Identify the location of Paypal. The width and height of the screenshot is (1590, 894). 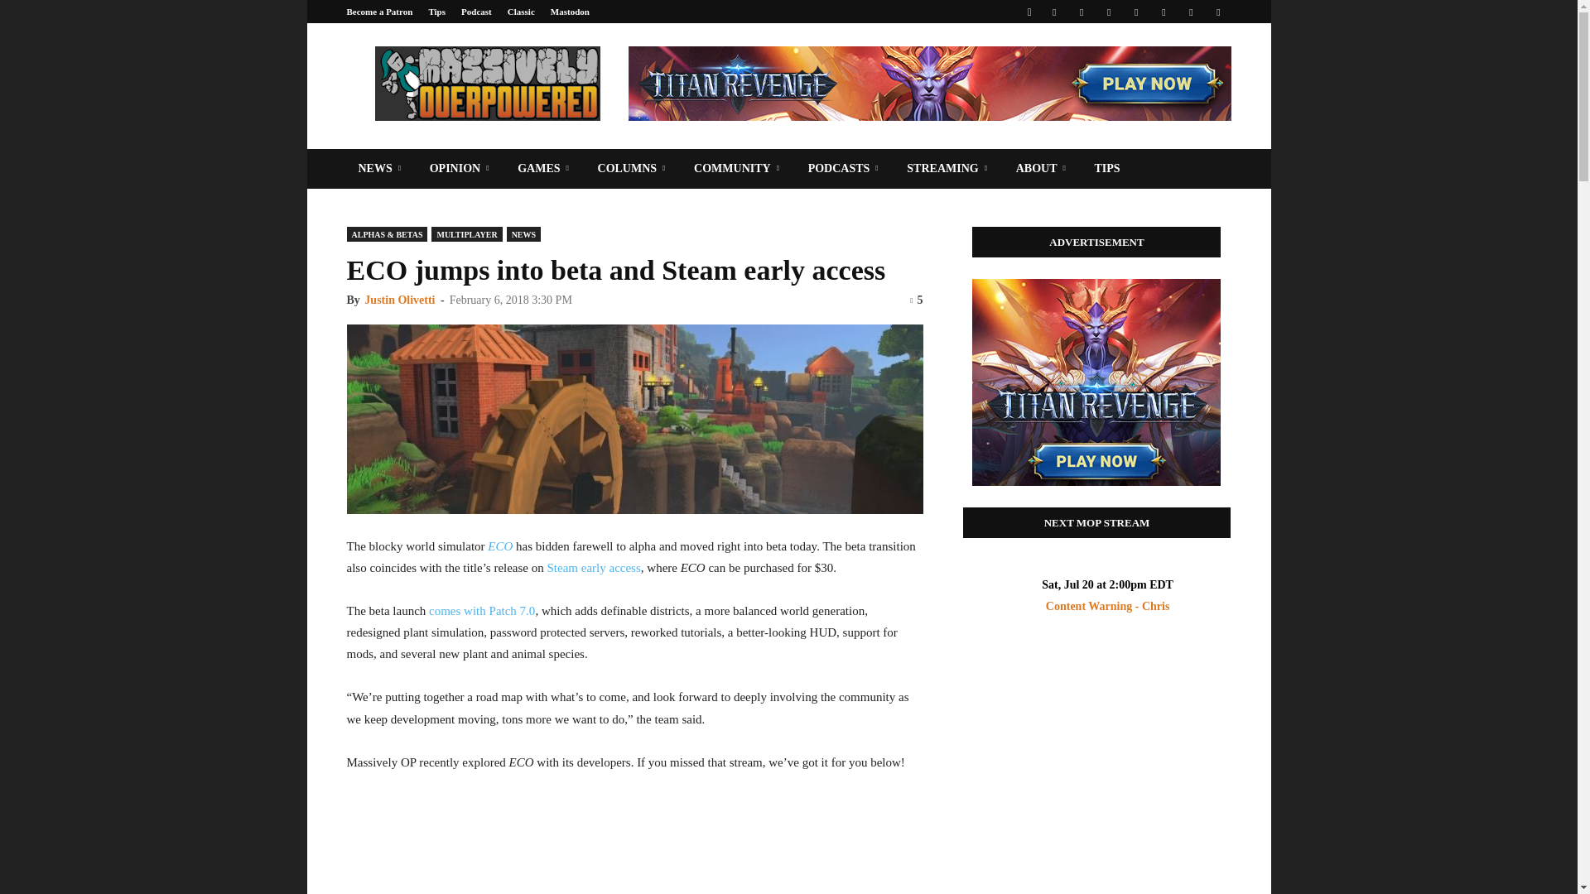
(1108, 12).